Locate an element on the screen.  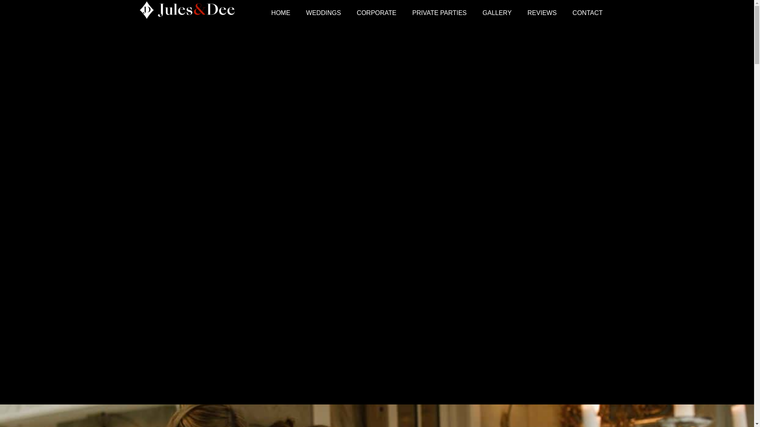
WEDDINGS is located at coordinates (323, 13).